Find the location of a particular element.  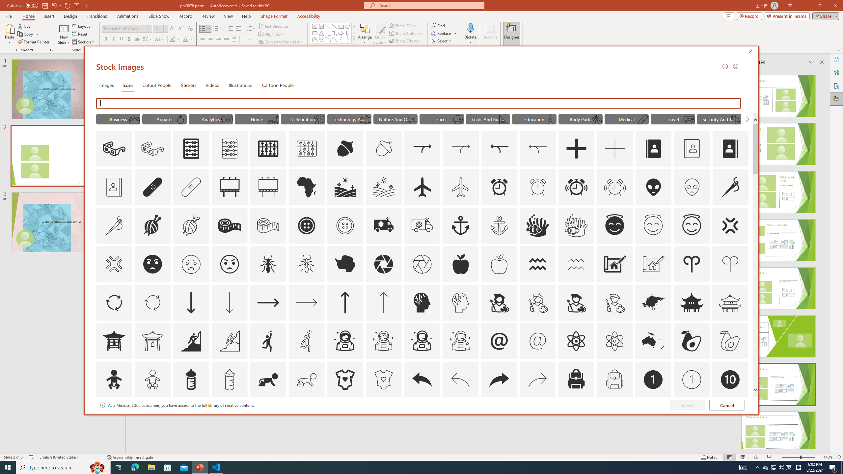

AutomationID: Icons_AngryFace_M is located at coordinates (191, 264).